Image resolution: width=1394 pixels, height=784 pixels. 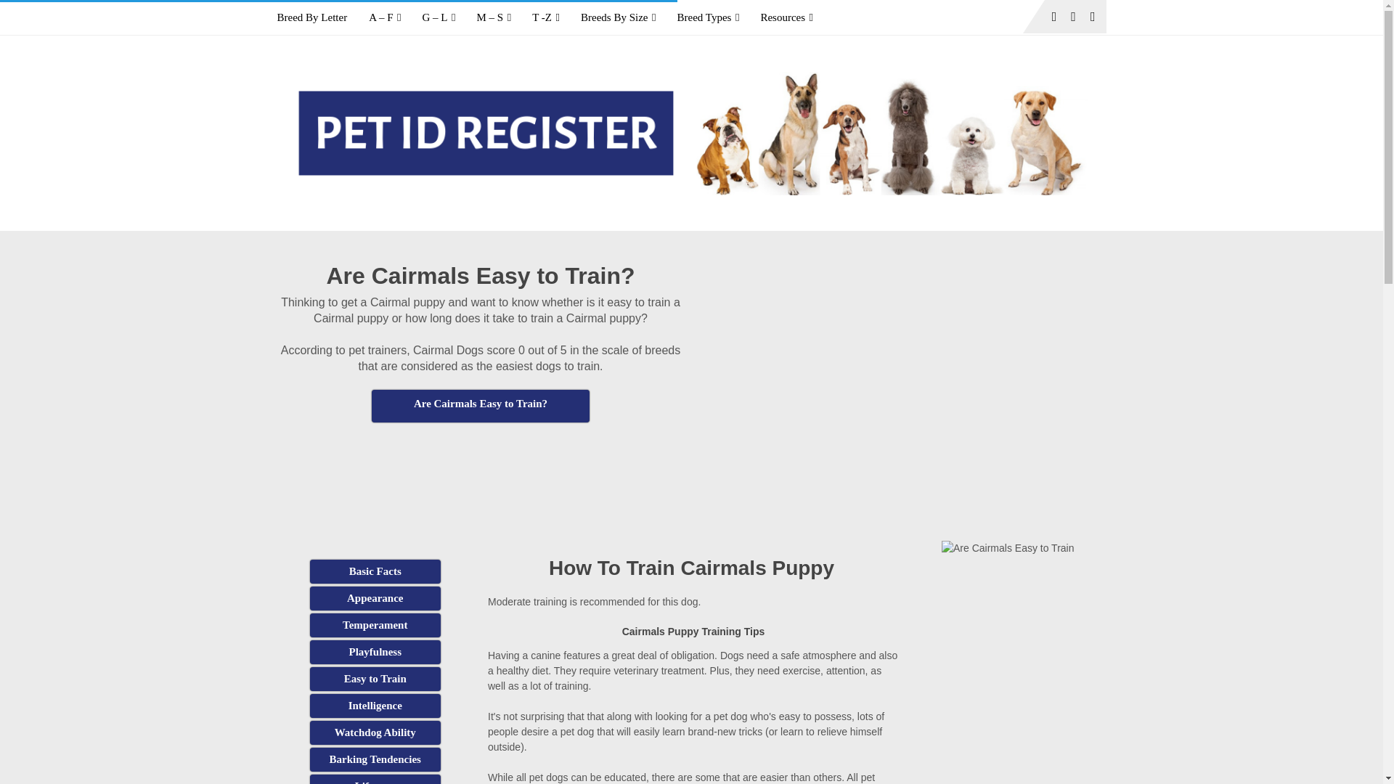 I want to click on Cairmal Dog Facts?, so click(x=375, y=571).